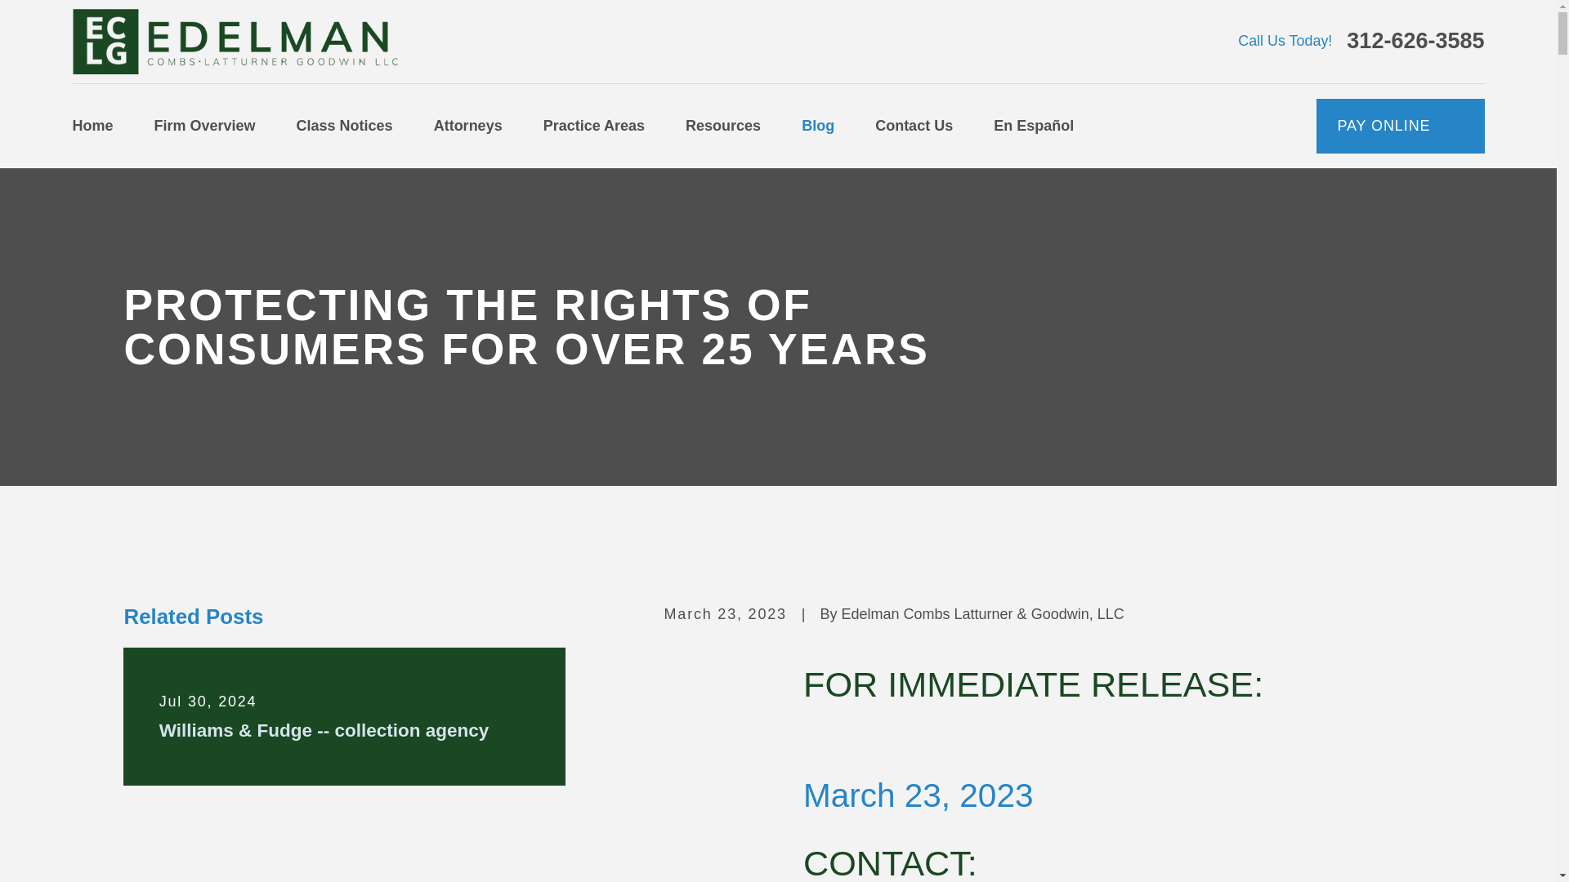 Image resolution: width=1569 pixels, height=882 pixels. Describe the element at coordinates (345, 126) in the screenshot. I see `Class Notices` at that location.